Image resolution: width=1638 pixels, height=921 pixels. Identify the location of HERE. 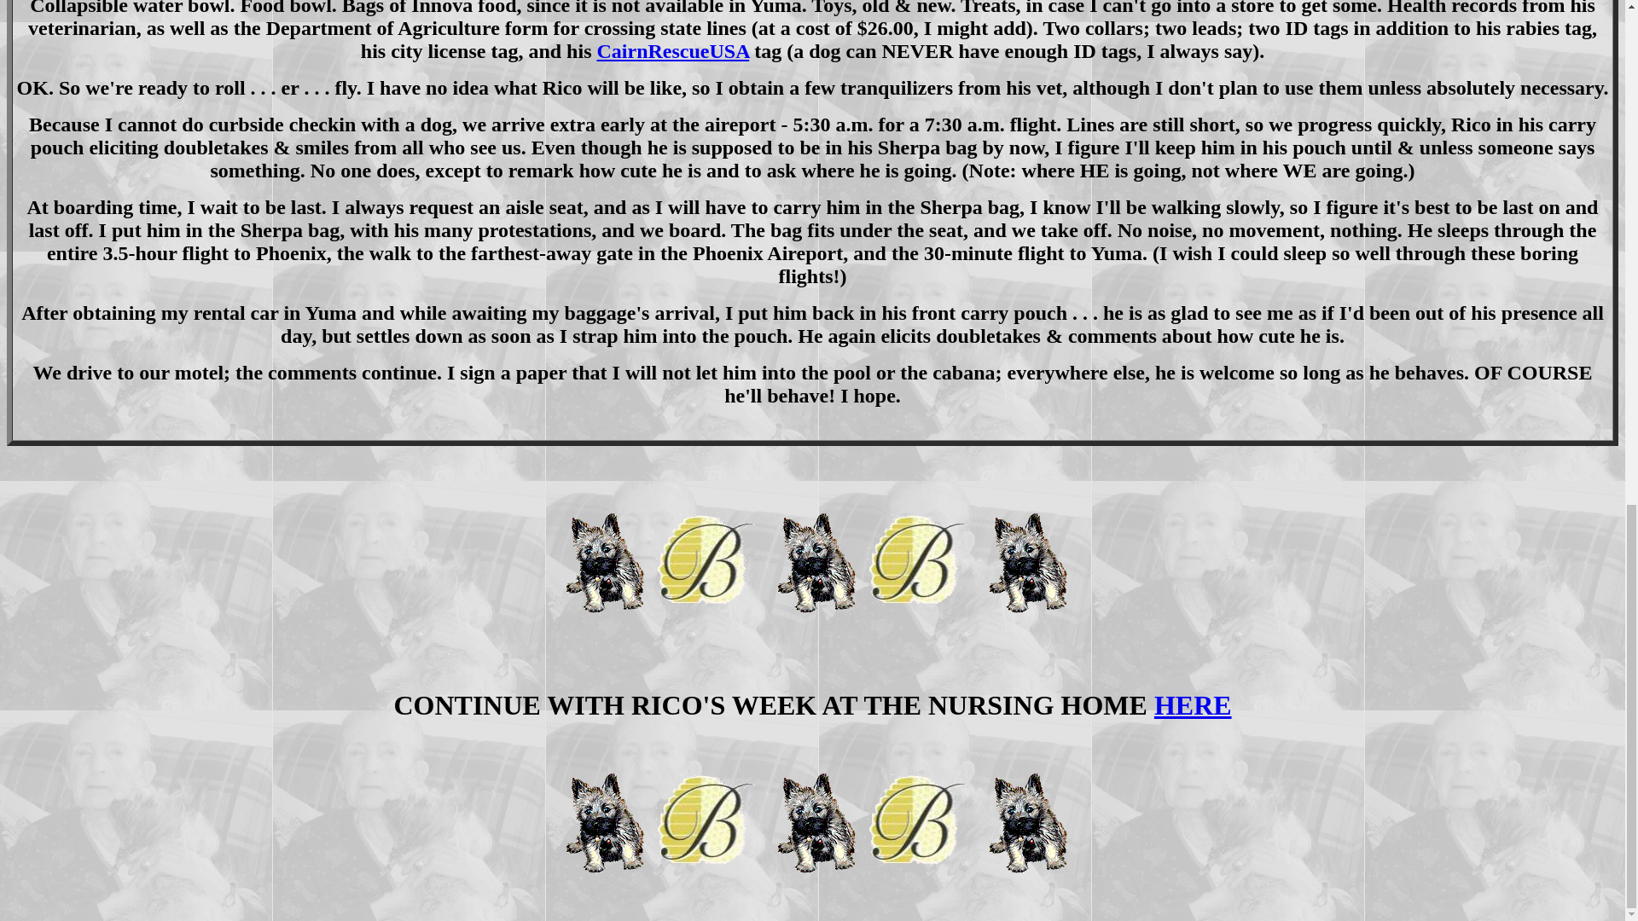
(1193, 704).